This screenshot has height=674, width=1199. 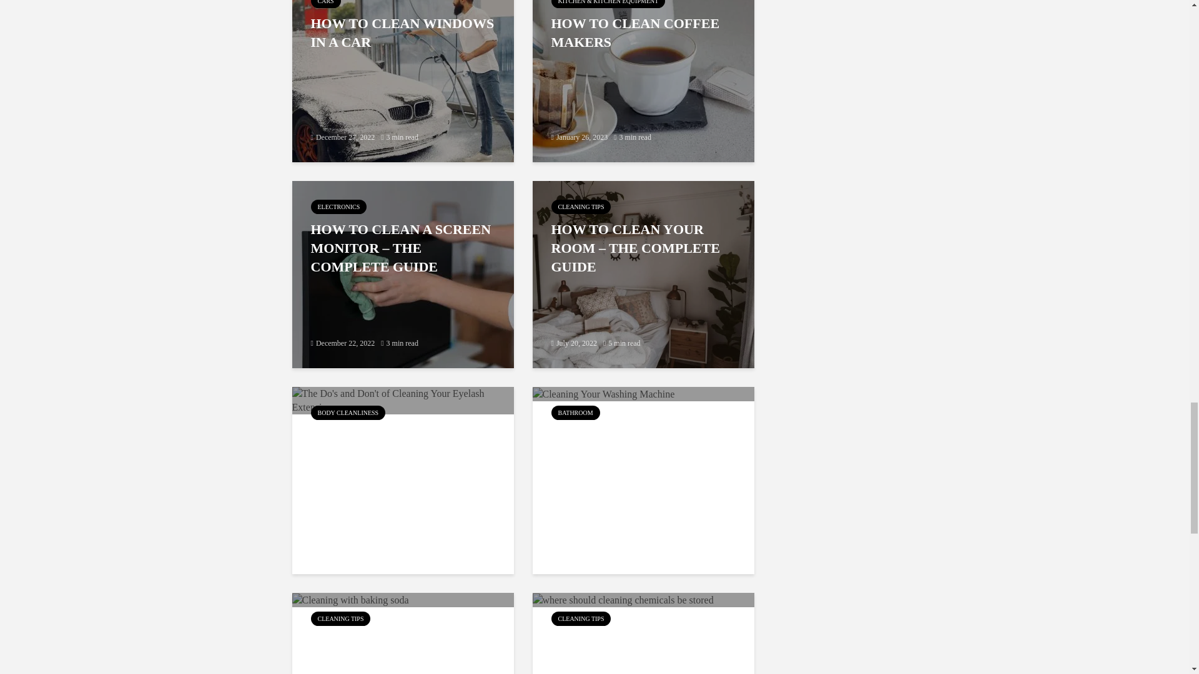 What do you see at coordinates (350, 599) in the screenshot?
I see `Cleaning with baking soda` at bounding box center [350, 599].